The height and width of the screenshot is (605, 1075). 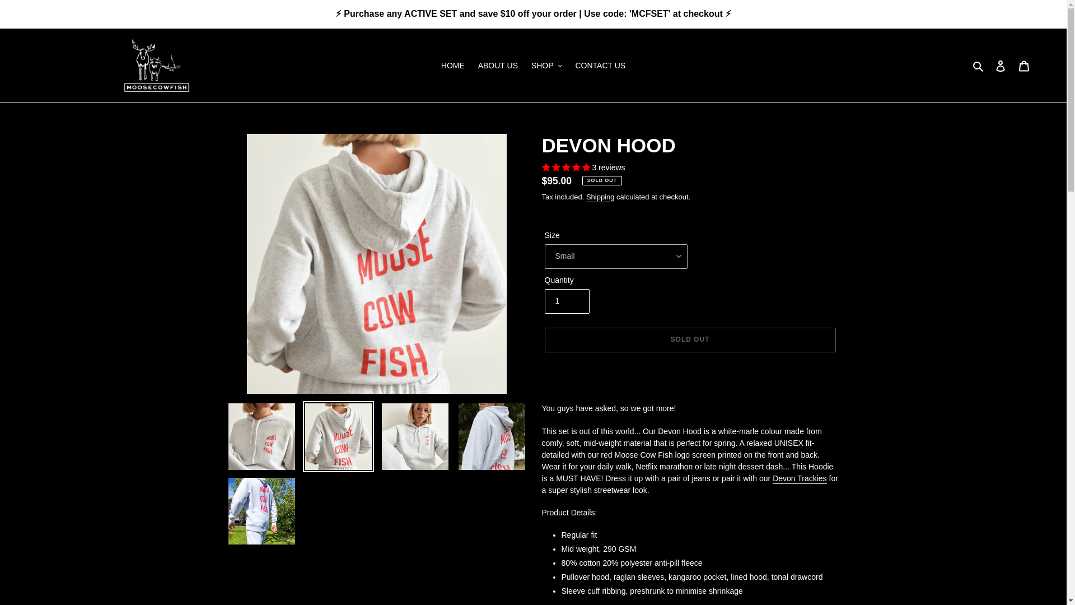 What do you see at coordinates (1001, 65) in the screenshot?
I see `Log in` at bounding box center [1001, 65].